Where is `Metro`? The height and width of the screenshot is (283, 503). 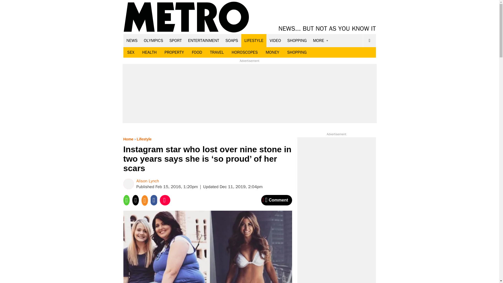 Metro is located at coordinates (186, 17).